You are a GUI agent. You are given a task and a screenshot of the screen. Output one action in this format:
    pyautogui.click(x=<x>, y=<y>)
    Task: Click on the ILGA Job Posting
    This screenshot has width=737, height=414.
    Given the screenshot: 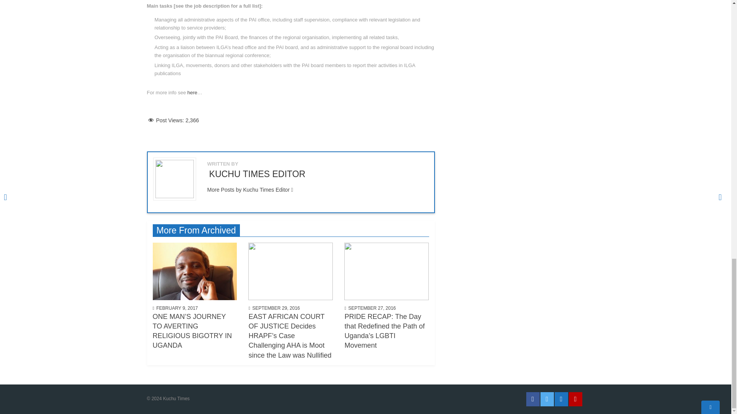 What is the action you would take?
    pyautogui.click(x=192, y=93)
    